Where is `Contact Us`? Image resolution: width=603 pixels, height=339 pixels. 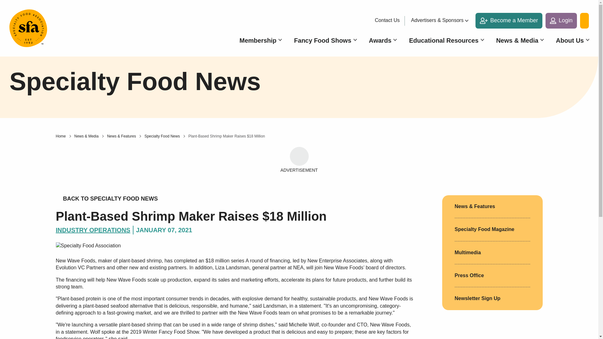
Contact Us is located at coordinates (389, 20).